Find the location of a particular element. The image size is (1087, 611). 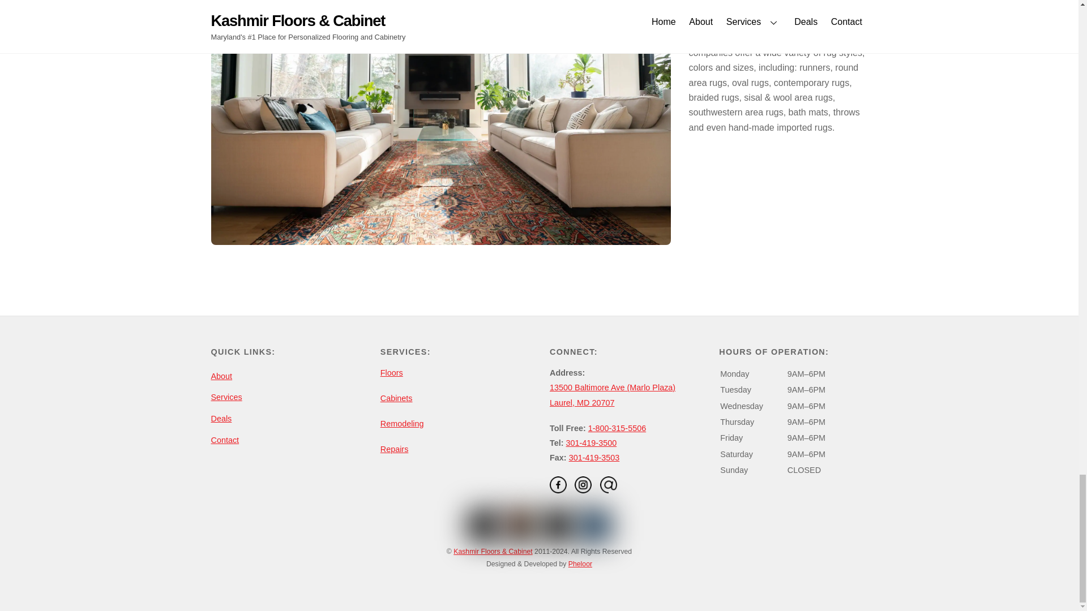

Floors is located at coordinates (392, 373).